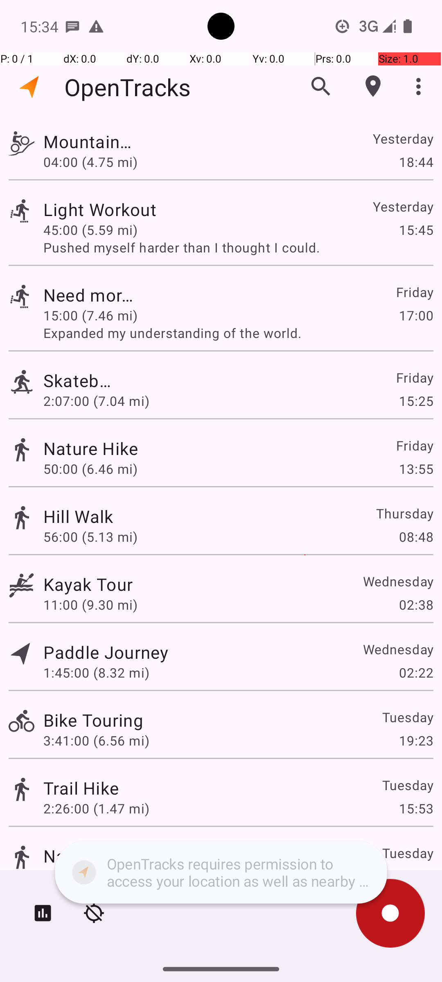 Image resolution: width=442 pixels, height=982 pixels. What do you see at coordinates (97, 401) in the screenshot?
I see `2:07:00 (7.04 mi)` at bounding box center [97, 401].